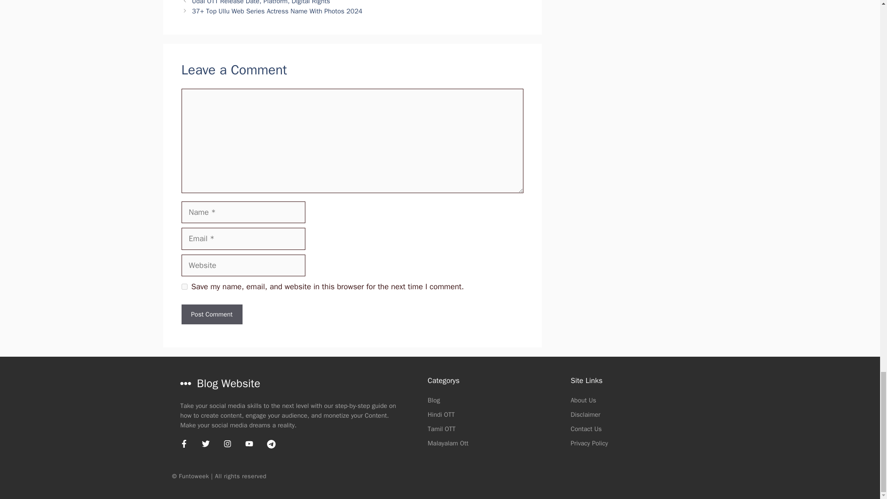  I want to click on Udal OTT Release Date, Platform, Digital Rights, so click(261, 2).